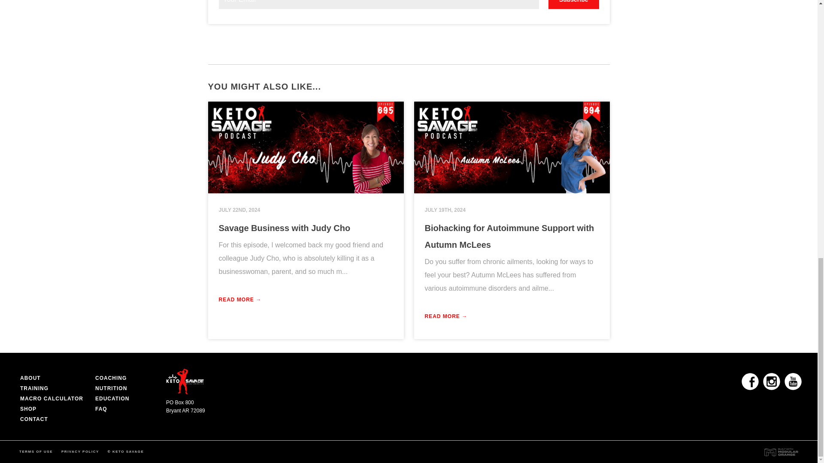 The image size is (824, 463). What do you see at coordinates (51, 399) in the screenshot?
I see `MACRO CALCULATOR` at bounding box center [51, 399].